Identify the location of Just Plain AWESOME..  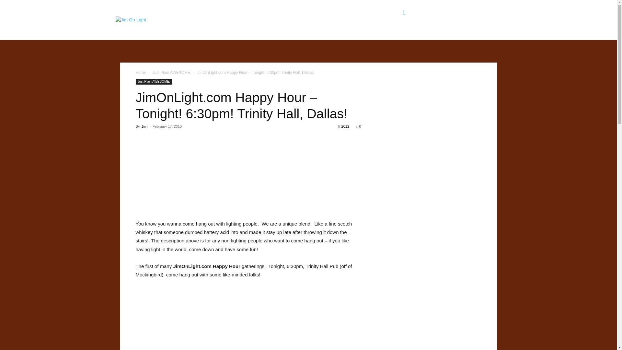
(154, 82).